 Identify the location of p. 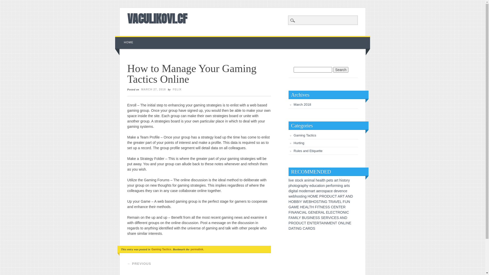
(326, 191).